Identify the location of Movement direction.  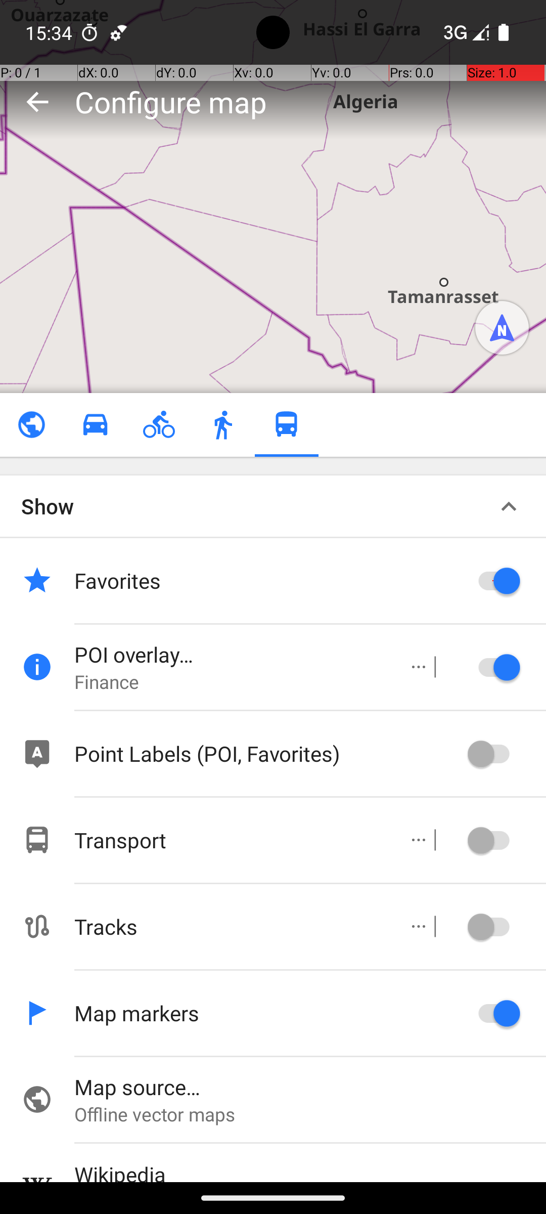
(502, 328).